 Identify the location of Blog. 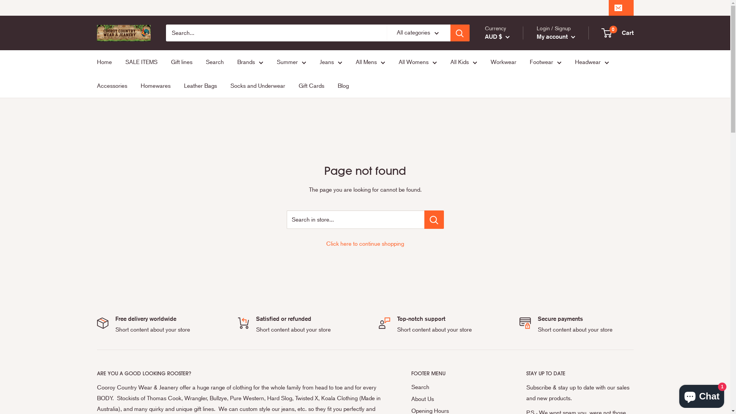
(343, 86).